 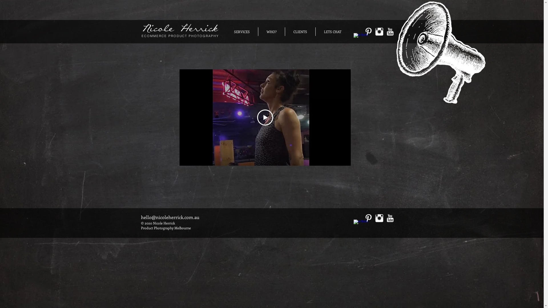 I want to click on ECOMMERCE PRODUCT PHOTOGRAPHY, so click(x=180, y=36).